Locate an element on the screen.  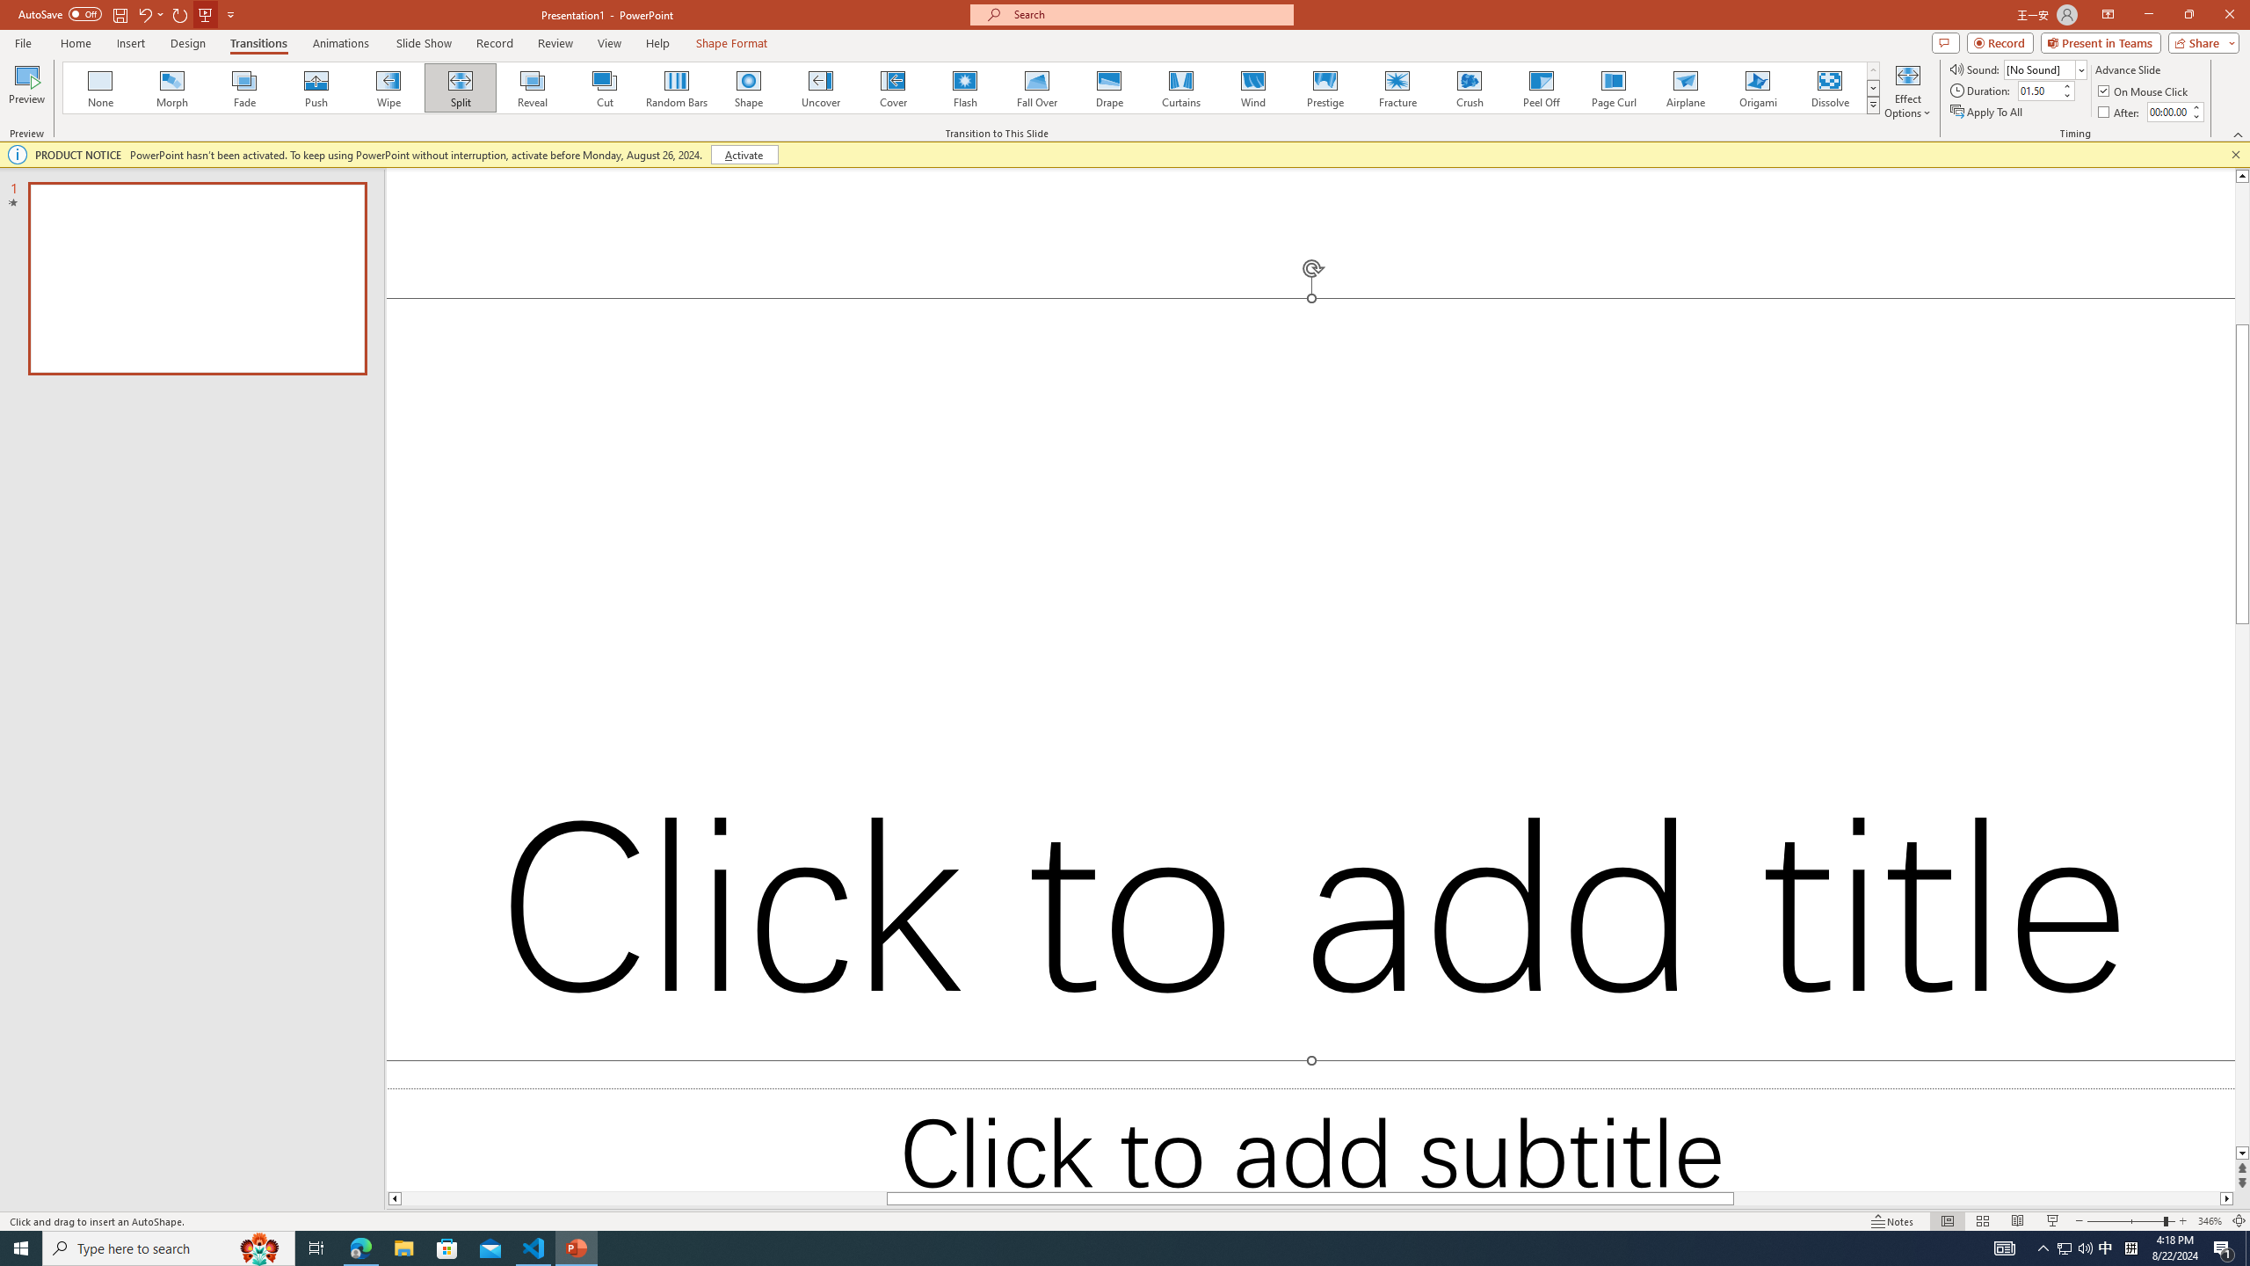
Subtle Reference is located at coordinates (2116, 742).